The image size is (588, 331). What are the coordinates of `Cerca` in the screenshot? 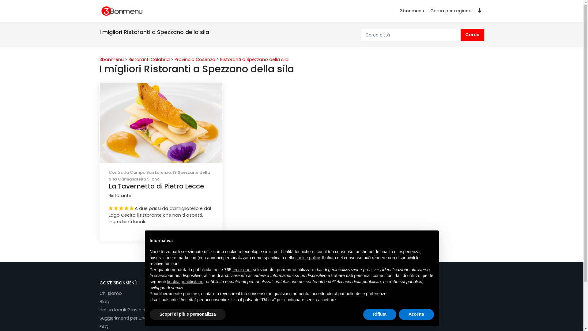 It's located at (472, 35).